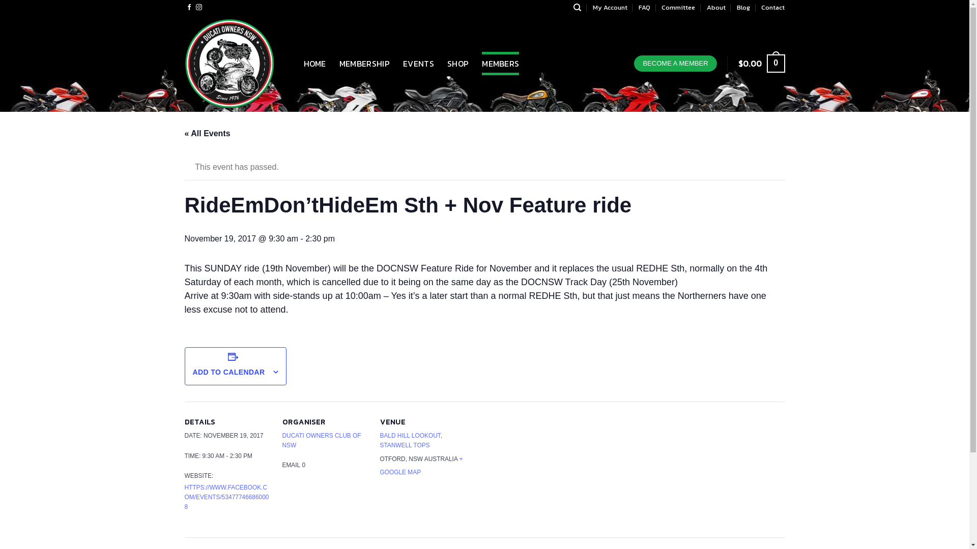 This screenshot has width=977, height=549. What do you see at coordinates (762, 64) in the screenshot?
I see `$0.00
0` at bounding box center [762, 64].